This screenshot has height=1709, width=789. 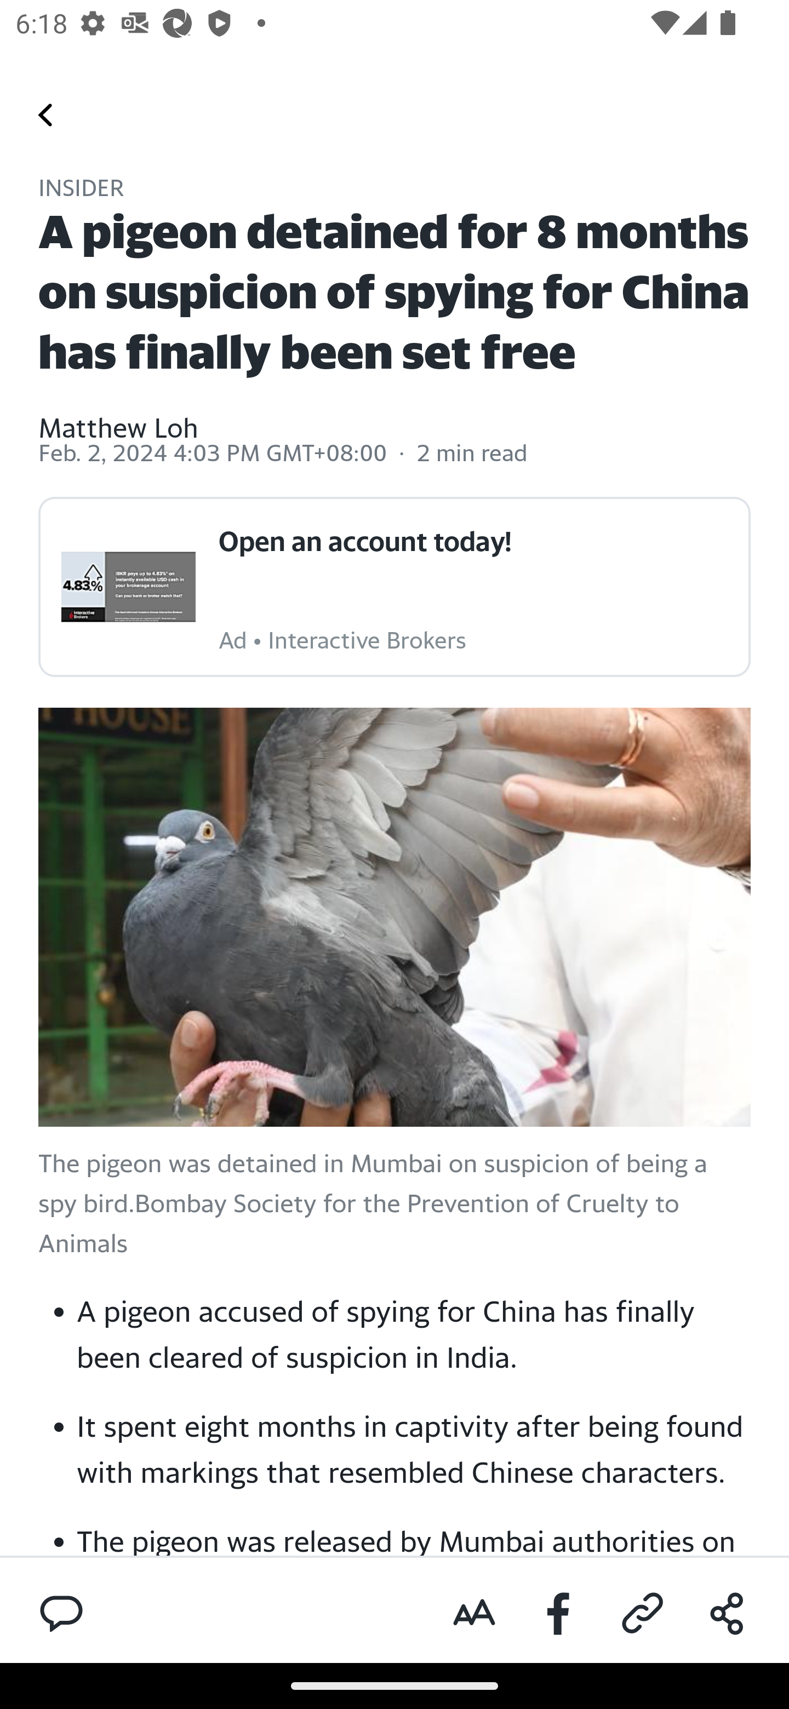 I want to click on Font size, so click(x=474, y=1614).